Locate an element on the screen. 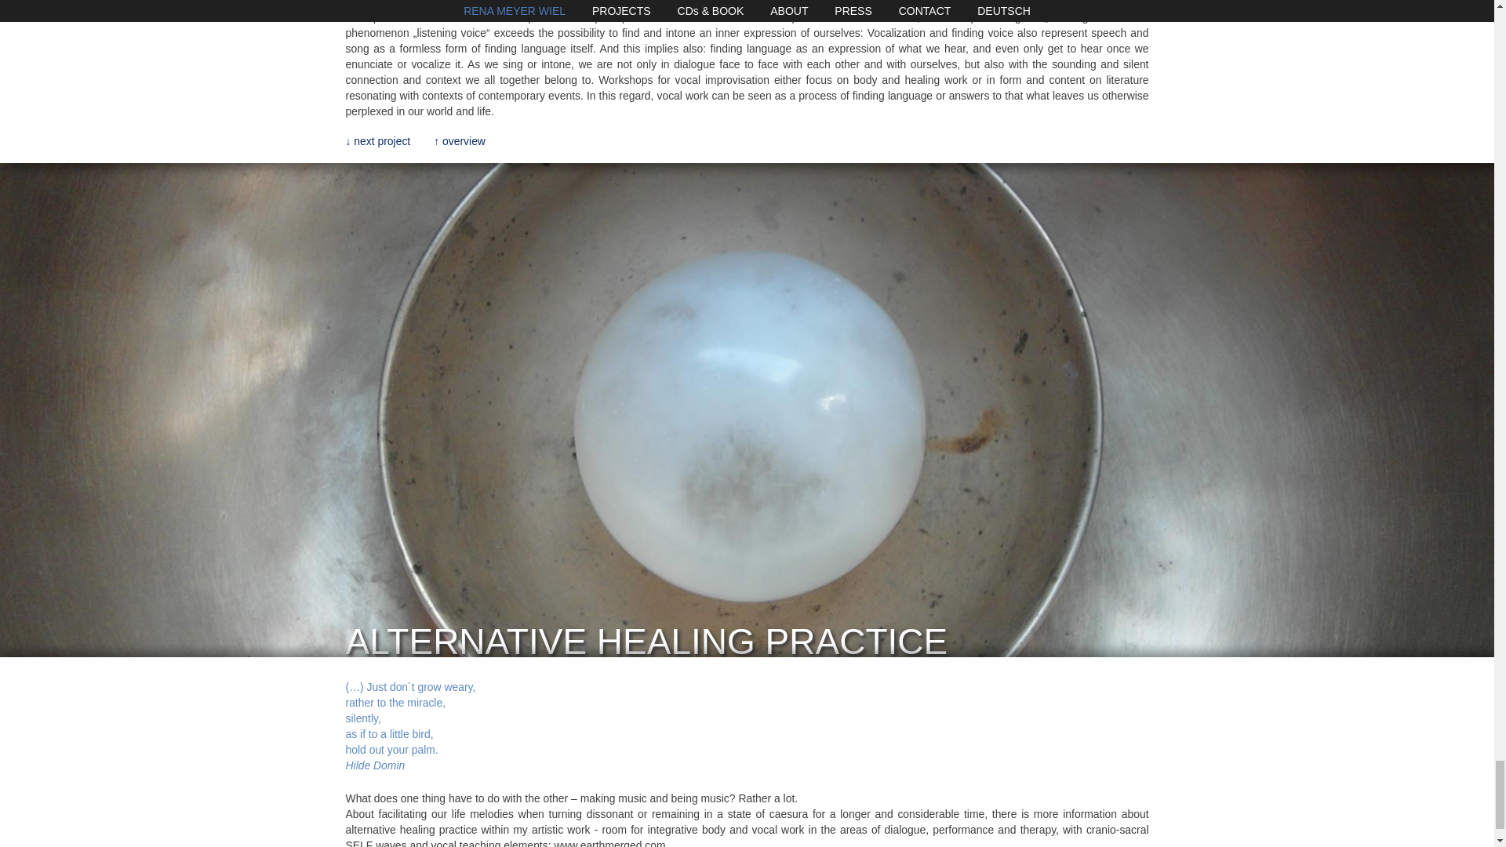 The width and height of the screenshot is (1506, 847). www.earthmerged.com is located at coordinates (609, 843).